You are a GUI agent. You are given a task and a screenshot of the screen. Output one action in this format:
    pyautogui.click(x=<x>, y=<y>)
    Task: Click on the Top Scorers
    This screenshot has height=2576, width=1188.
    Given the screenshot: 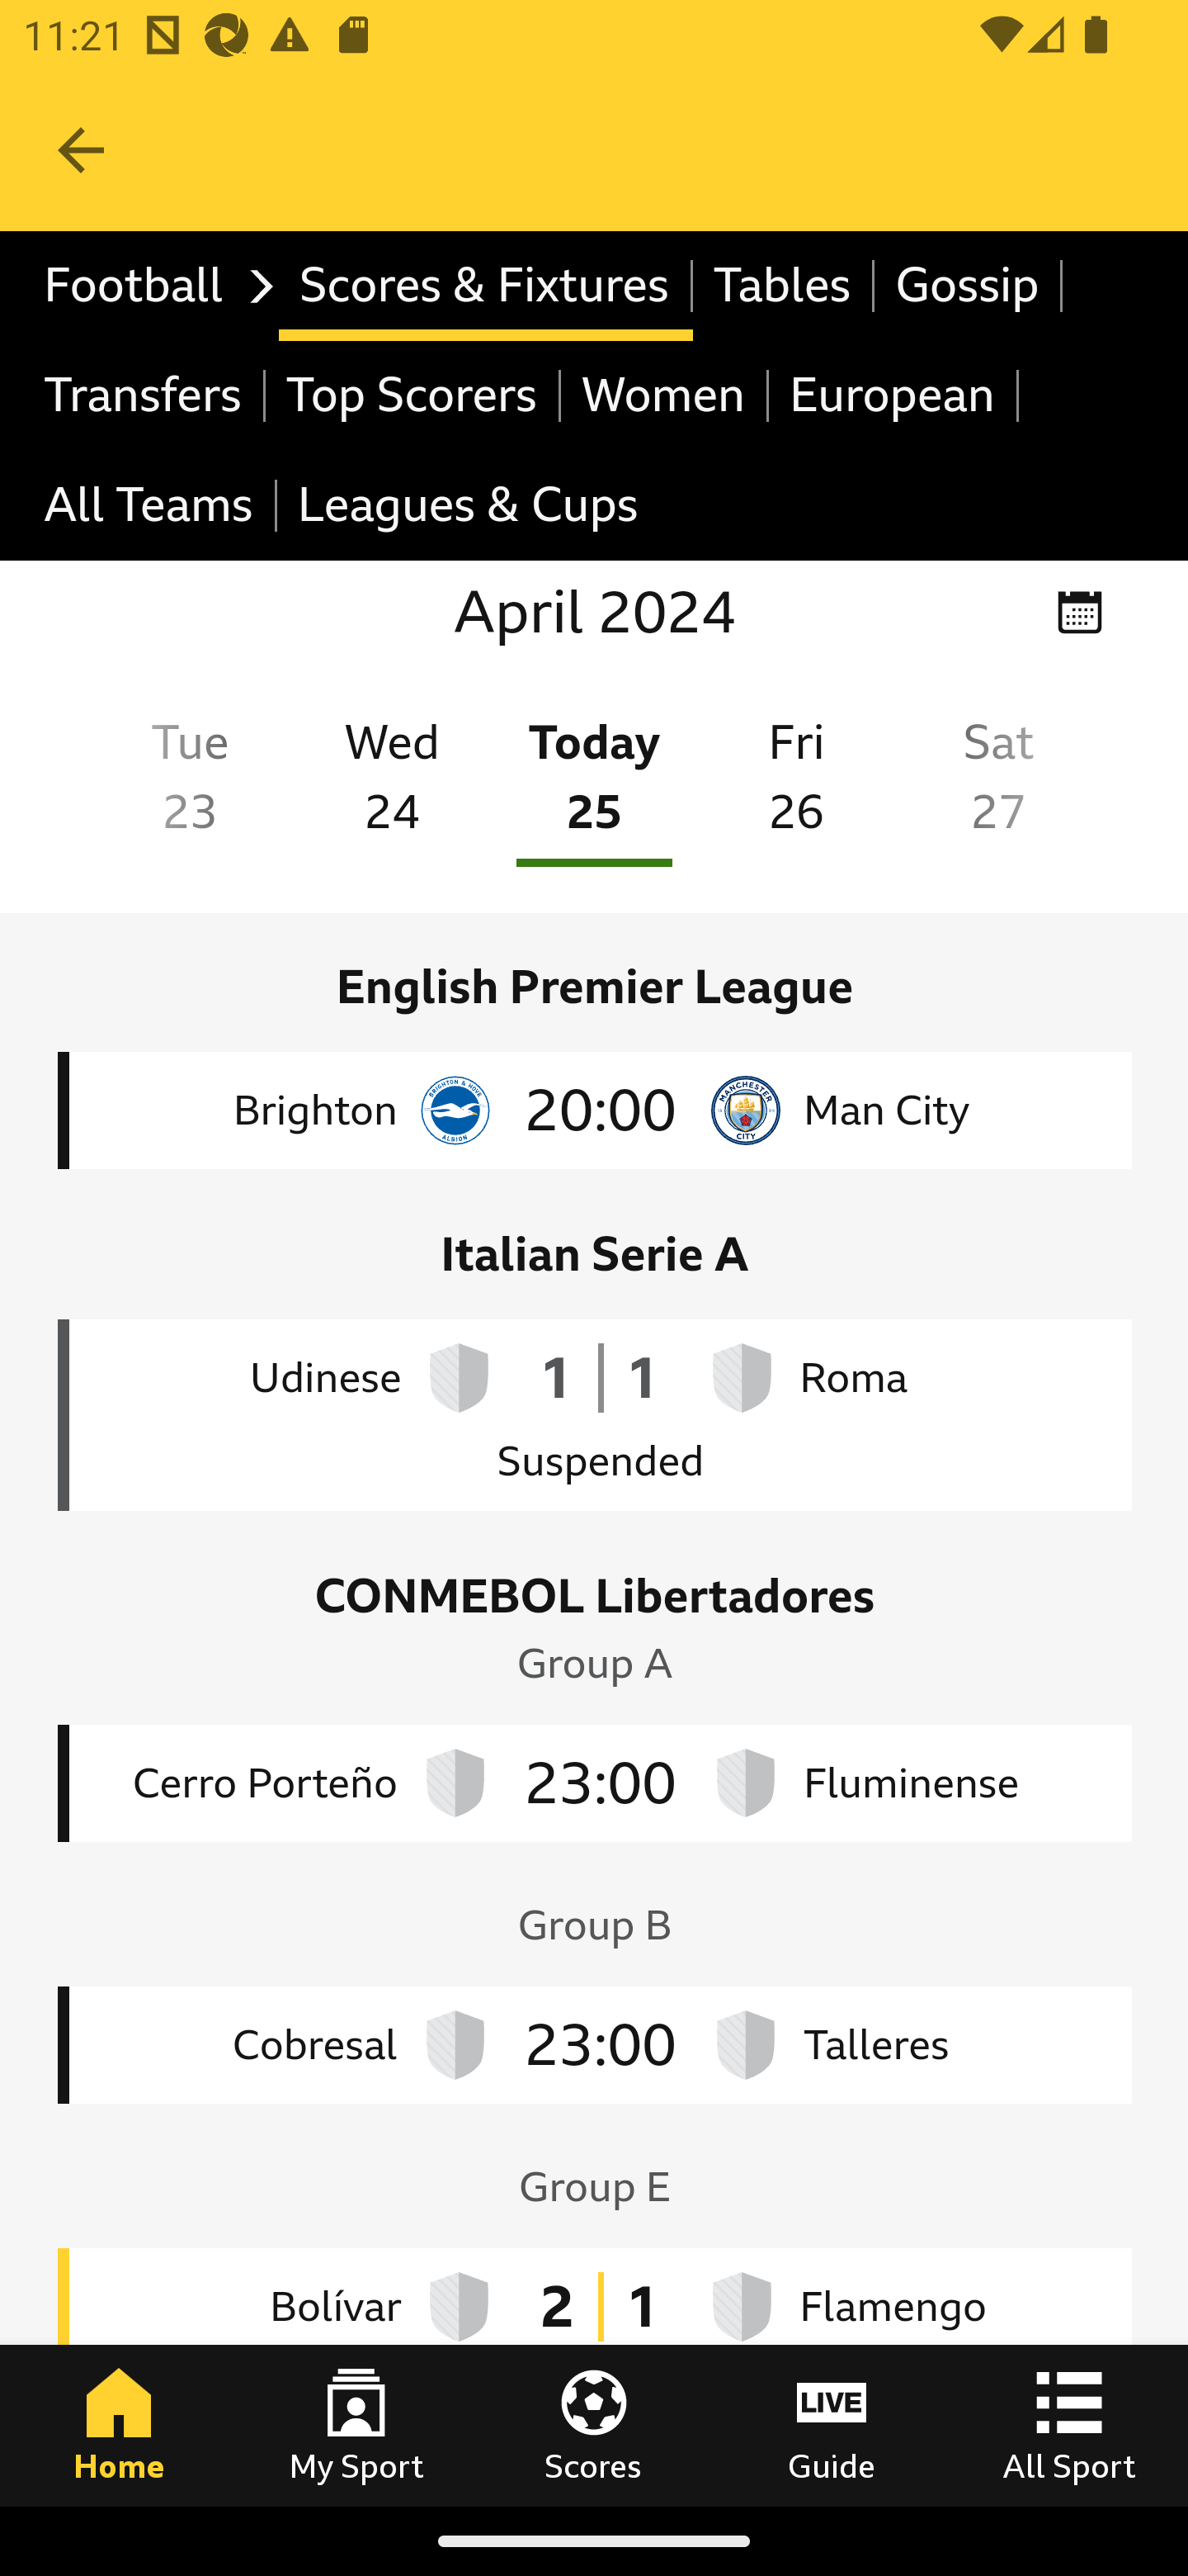 What is the action you would take?
    pyautogui.click(x=412, y=395)
    